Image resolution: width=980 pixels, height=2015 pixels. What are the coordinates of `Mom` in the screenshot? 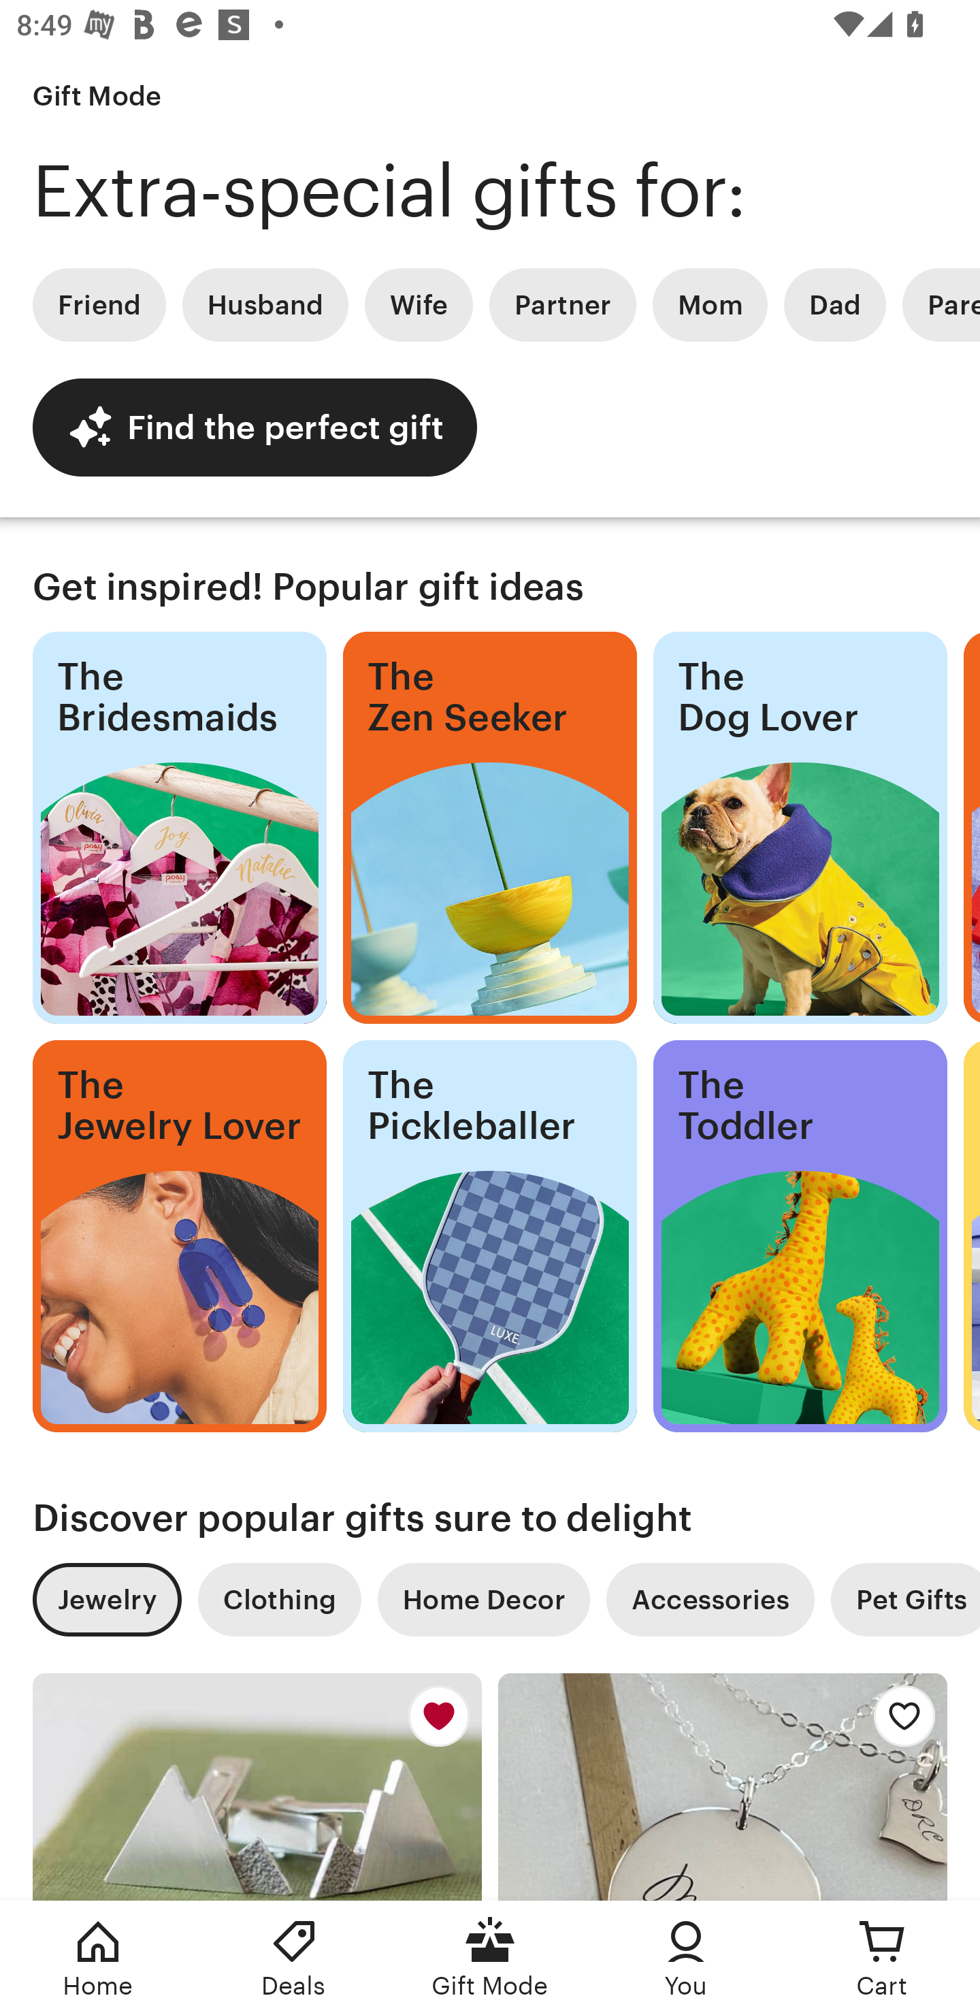 It's located at (710, 305).